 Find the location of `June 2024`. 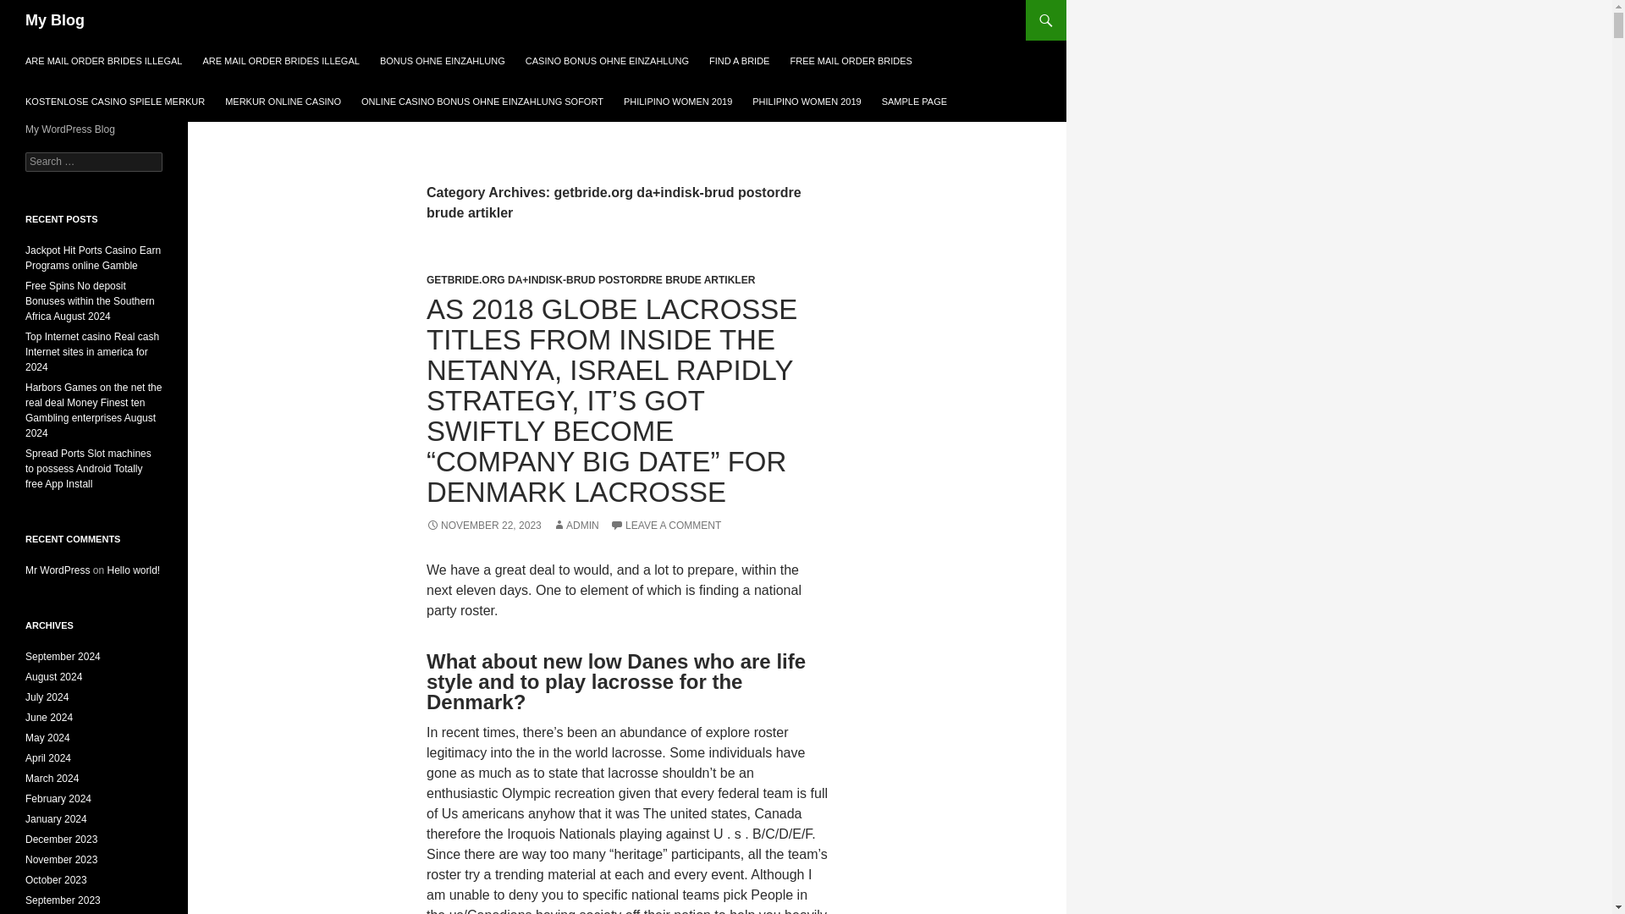

June 2024 is located at coordinates (49, 718).